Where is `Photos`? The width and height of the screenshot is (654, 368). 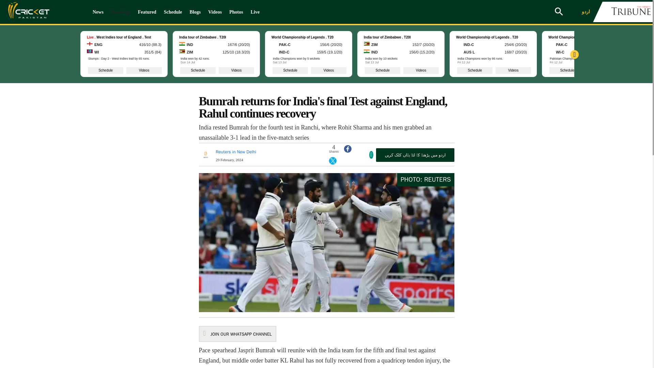
Photos is located at coordinates (236, 12).